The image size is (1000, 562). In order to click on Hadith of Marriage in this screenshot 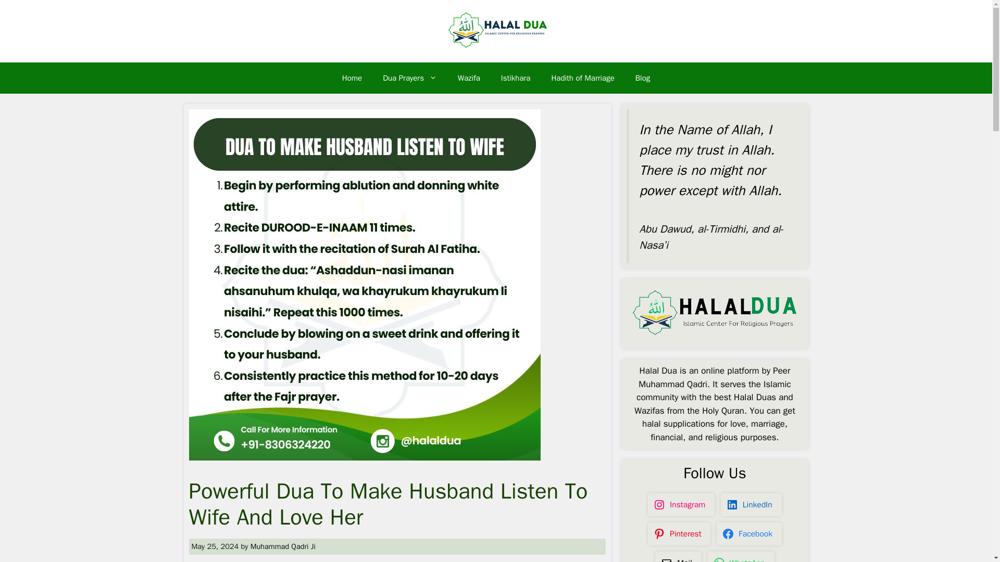, I will do `click(582, 78)`.